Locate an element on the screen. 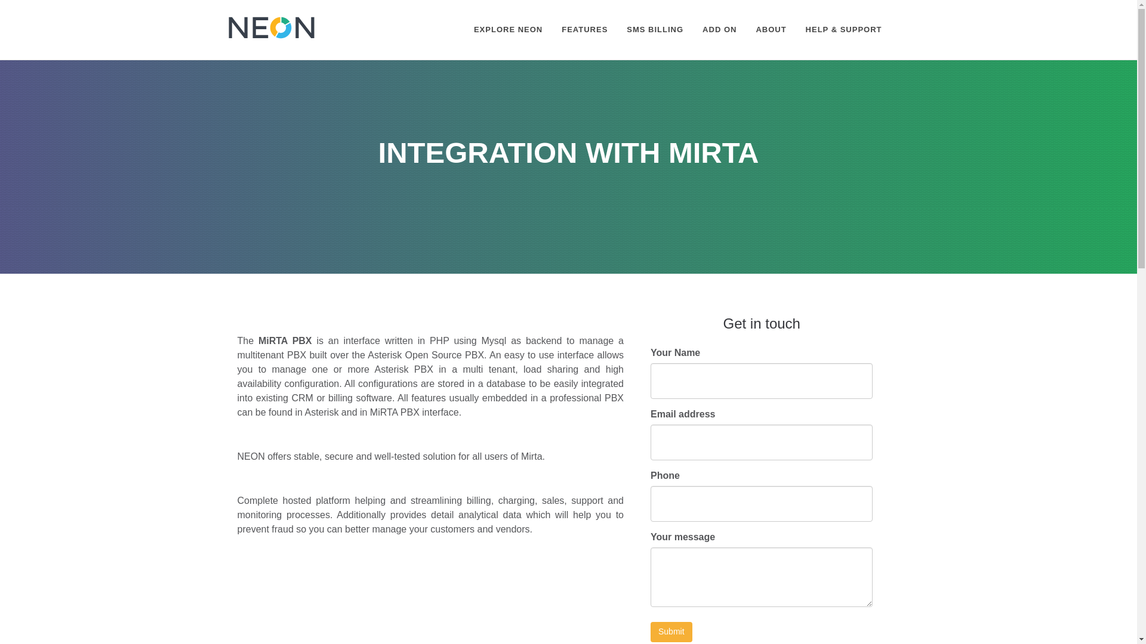 The width and height of the screenshot is (1146, 644). FEATURES is located at coordinates (584, 30).